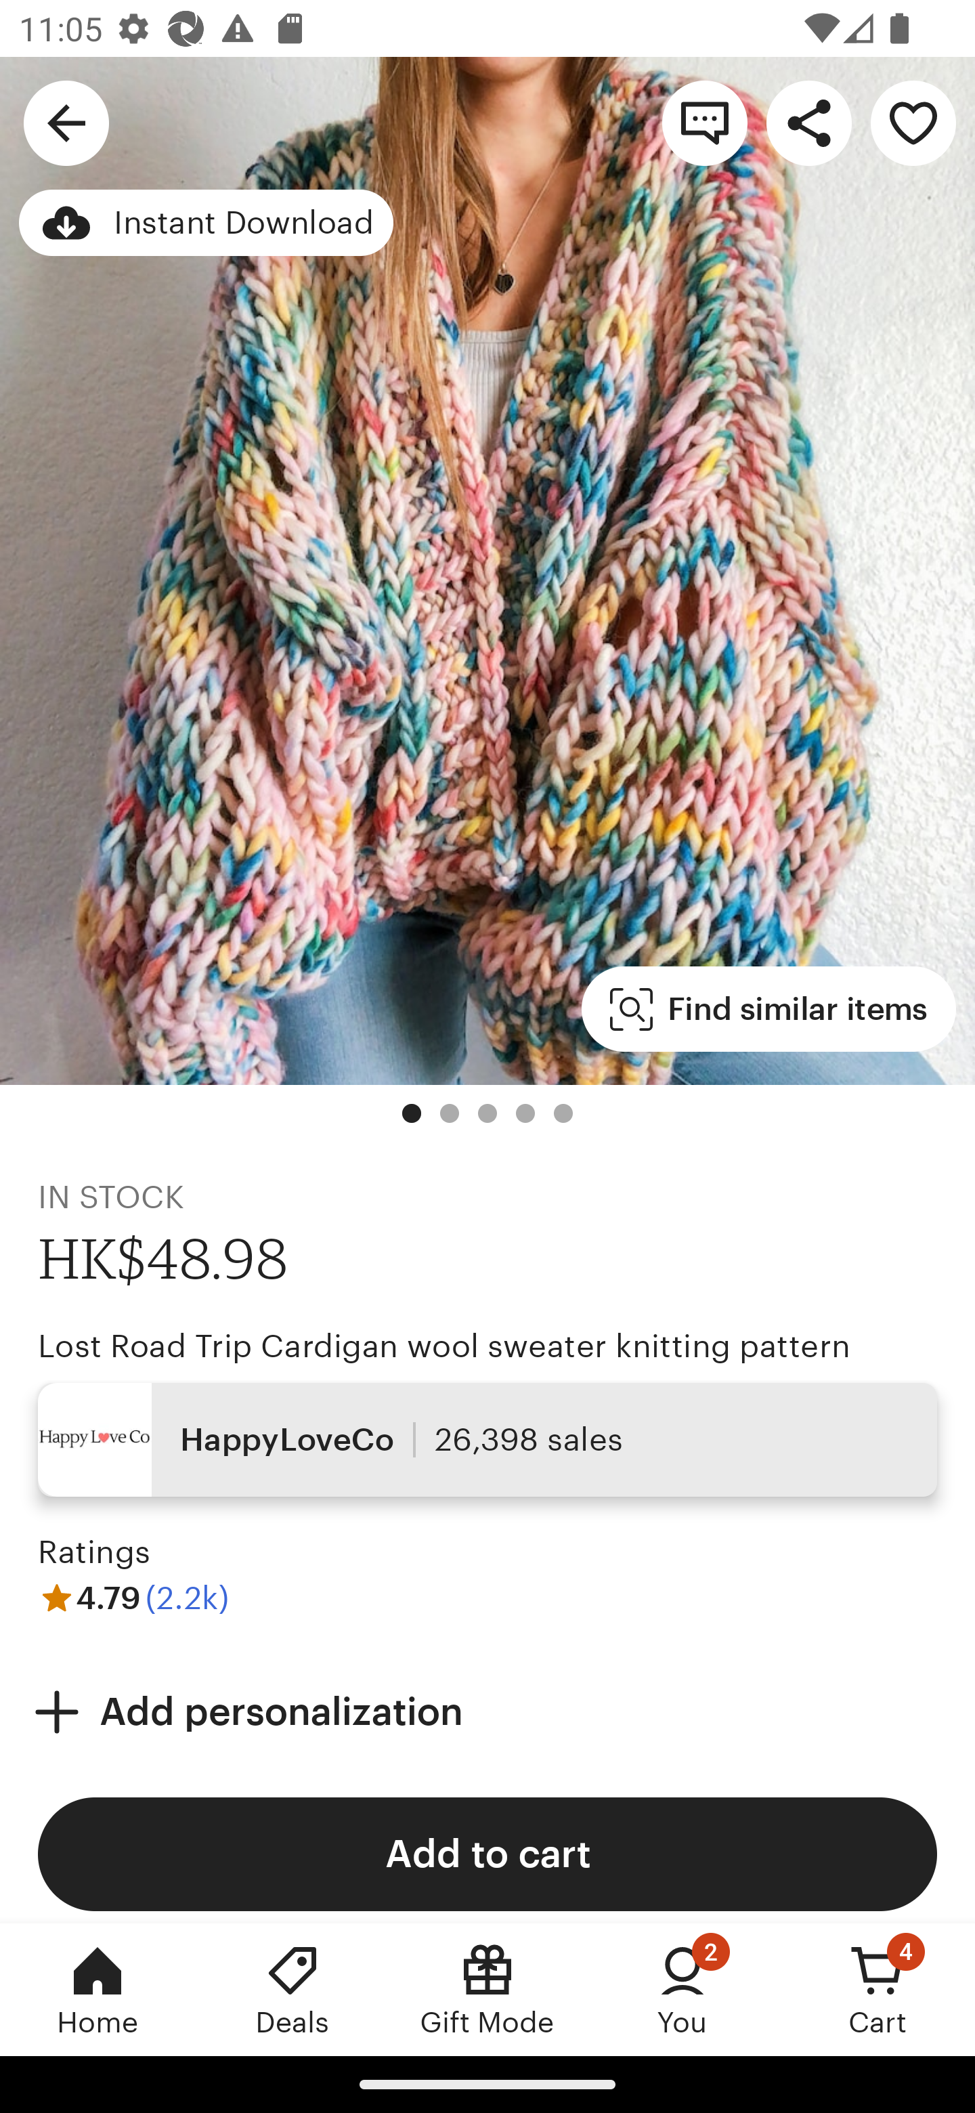  I want to click on Add to cart, so click(487, 1854).